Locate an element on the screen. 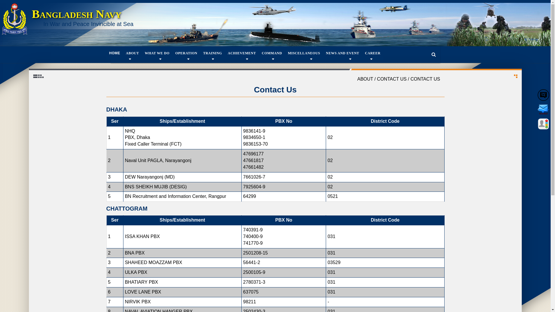  Bangladesh Navy is located at coordinates (77, 14).